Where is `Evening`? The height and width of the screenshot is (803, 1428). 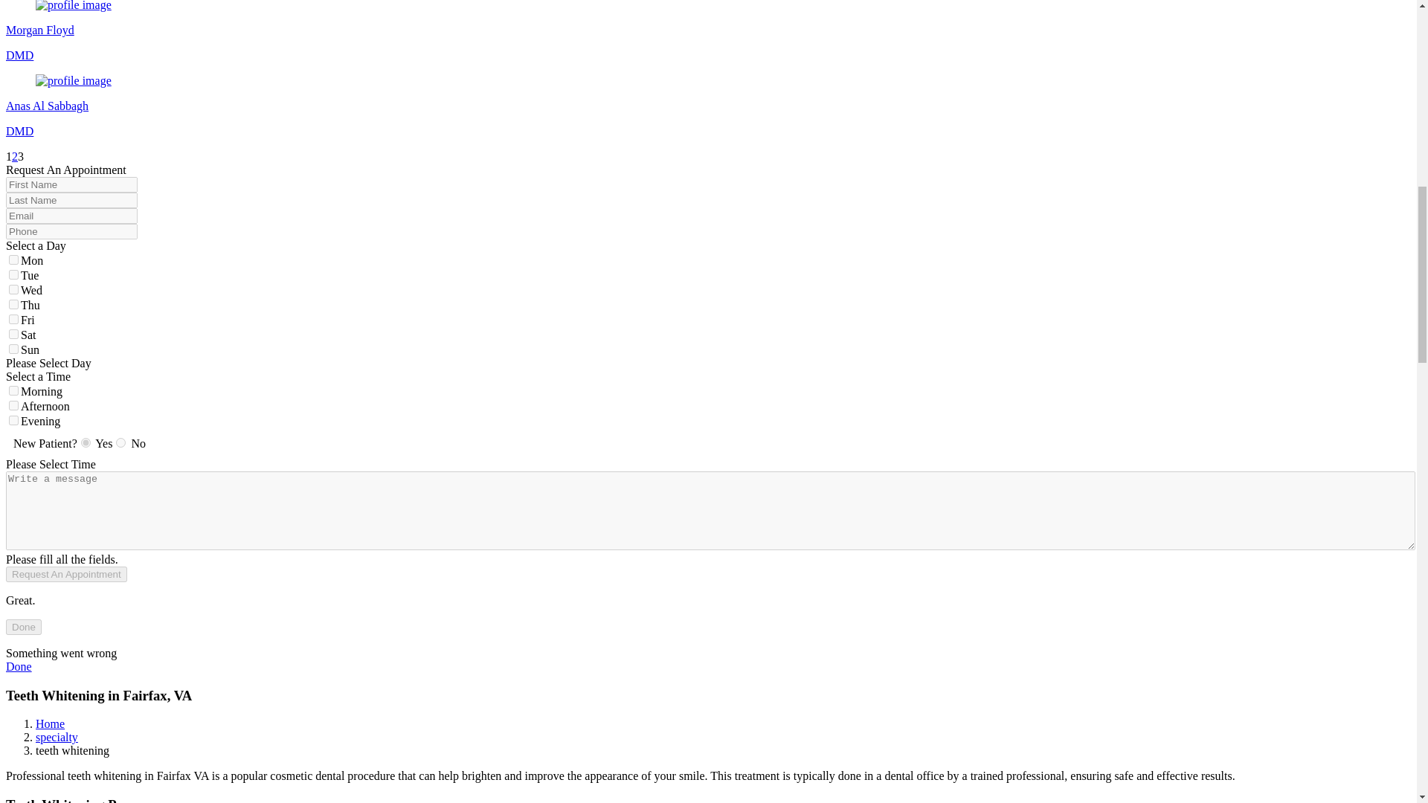
Evening is located at coordinates (13, 421).